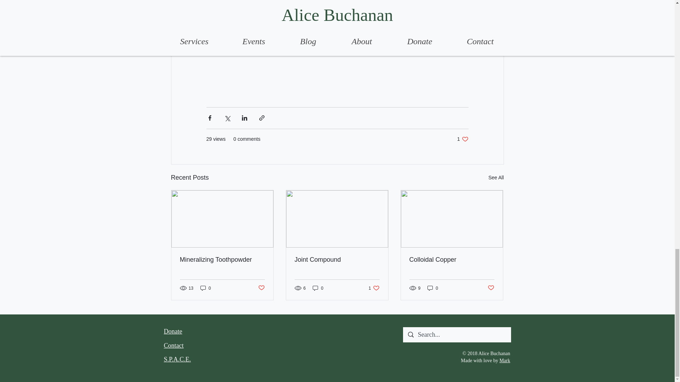  I want to click on Colloidal Copper, so click(463, 139).